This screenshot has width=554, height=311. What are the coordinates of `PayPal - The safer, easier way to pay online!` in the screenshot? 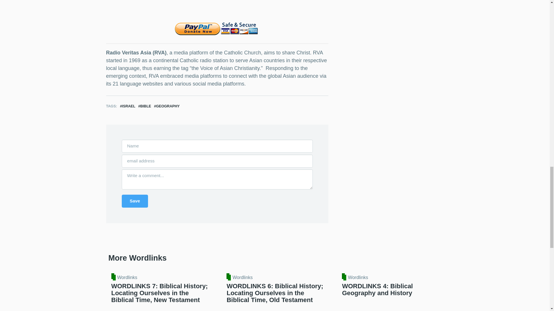 It's located at (216, 29).